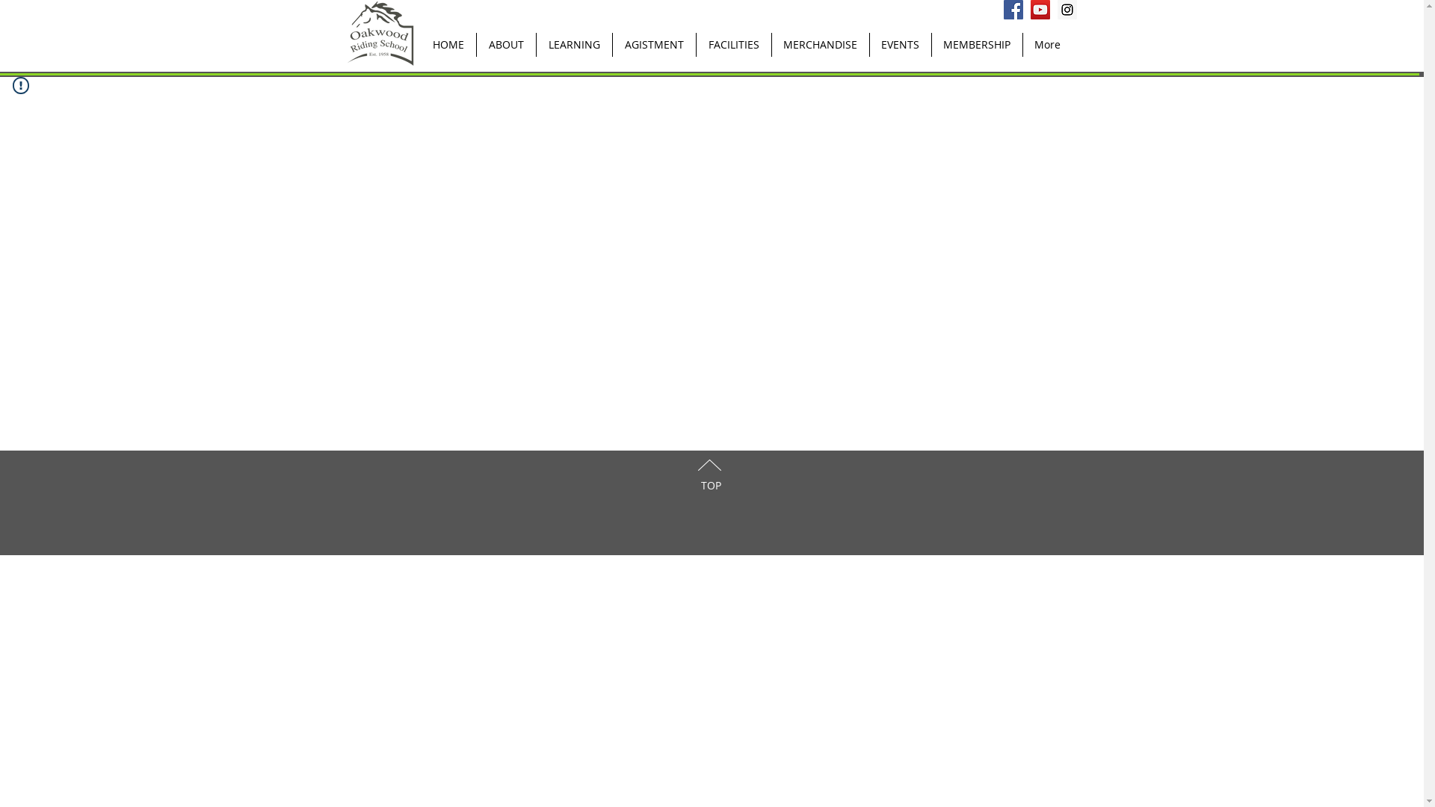 The height and width of the screenshot is (807, 1435). Describe the element at coordinates (821, 45) in the screenshot. I see `MERCHANDISE` at that location.